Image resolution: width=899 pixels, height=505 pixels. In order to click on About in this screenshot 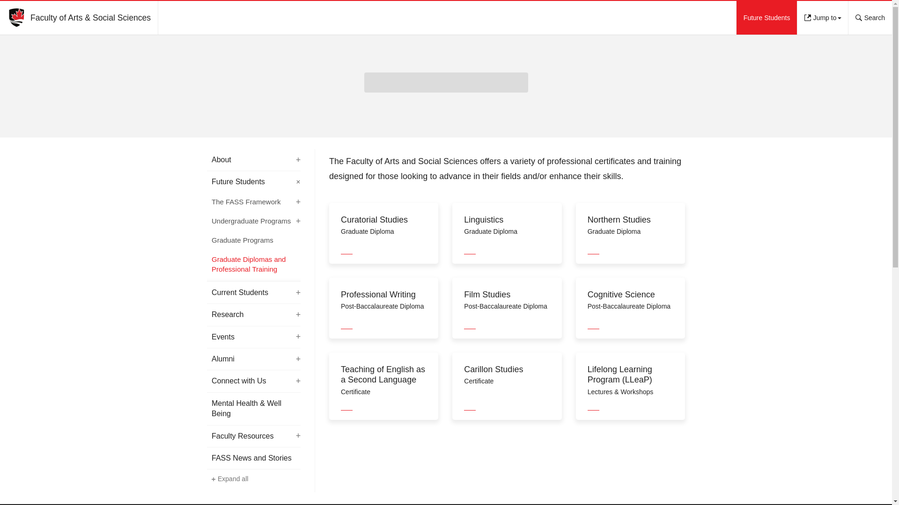, I will do `click(253, 160)`.